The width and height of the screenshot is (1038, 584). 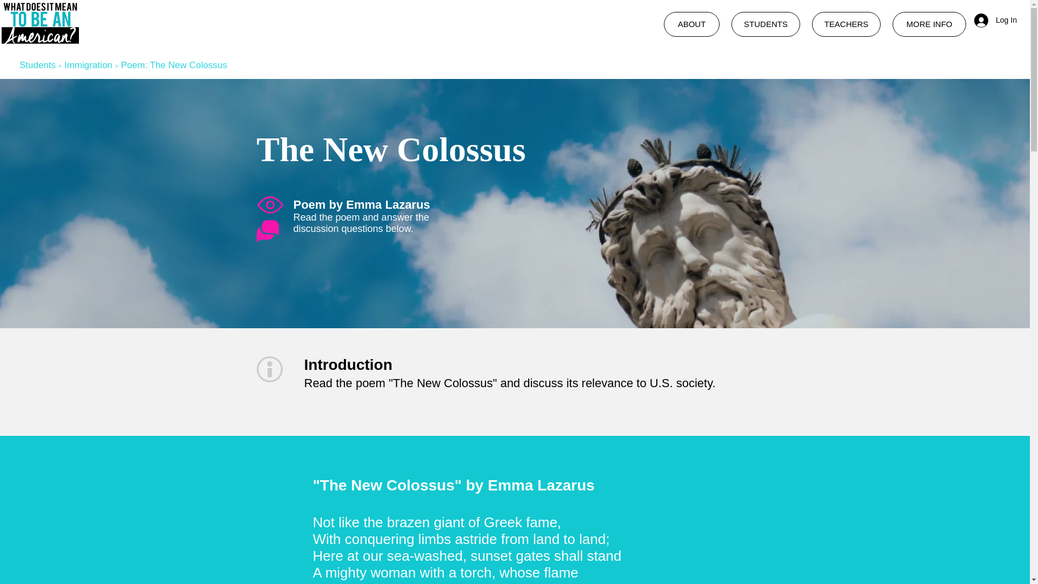 What do you see at coordinates (38, 65) in the screenshot?
I see `Students` at bounding box center [38, 65].